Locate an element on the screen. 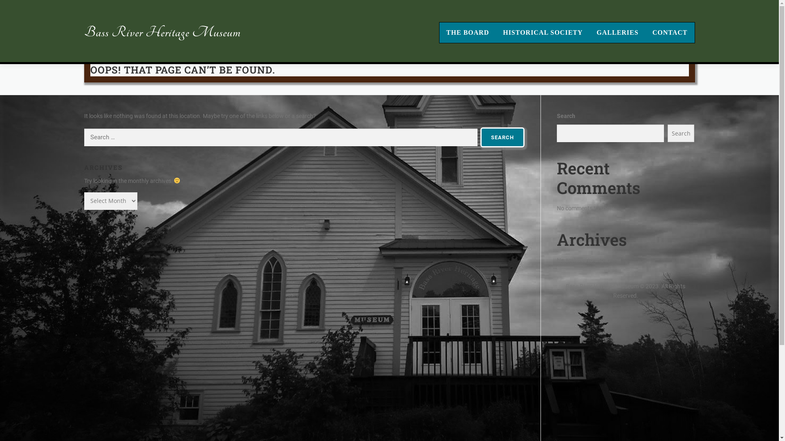 This screenshot has height=441, width=785. Search is located at coordinates (681, 133).